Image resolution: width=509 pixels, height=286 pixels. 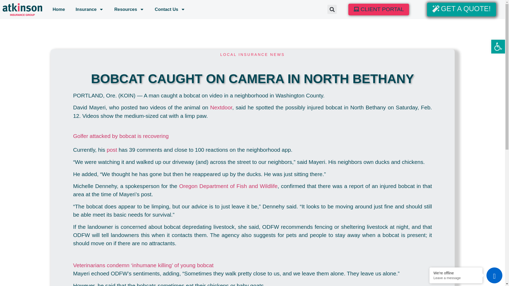 I want to click on Resources, so click(x=129, y=10).